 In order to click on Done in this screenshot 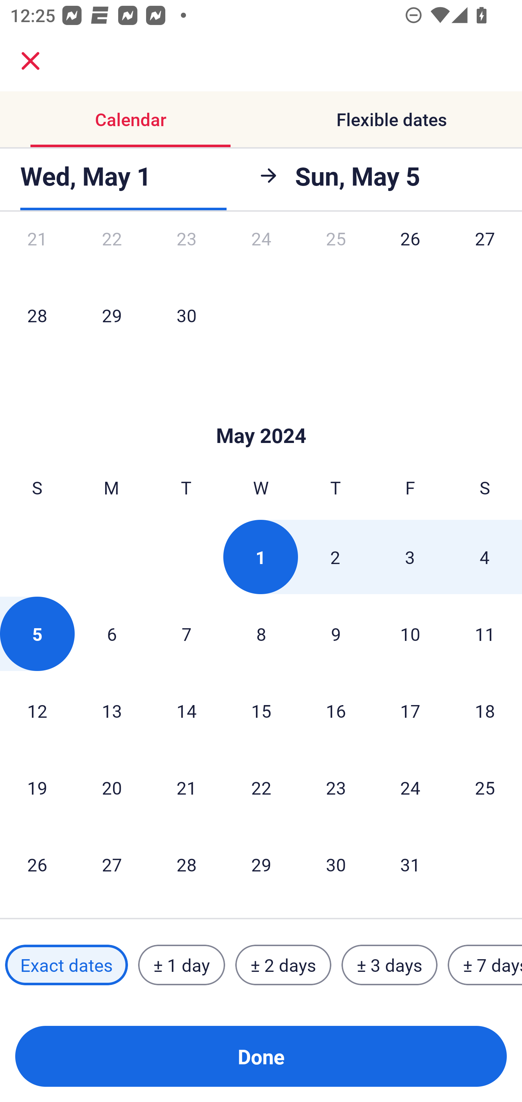, I will do `click(261, 1056)`.